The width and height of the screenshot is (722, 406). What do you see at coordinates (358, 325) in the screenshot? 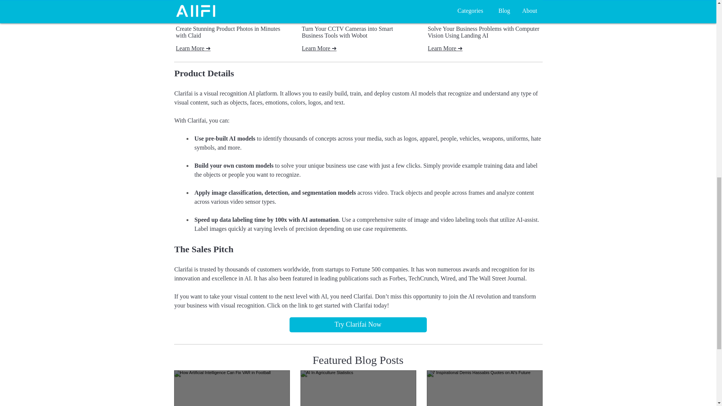
I see `Try Clarifai Now` at bounding box center [358, 325].